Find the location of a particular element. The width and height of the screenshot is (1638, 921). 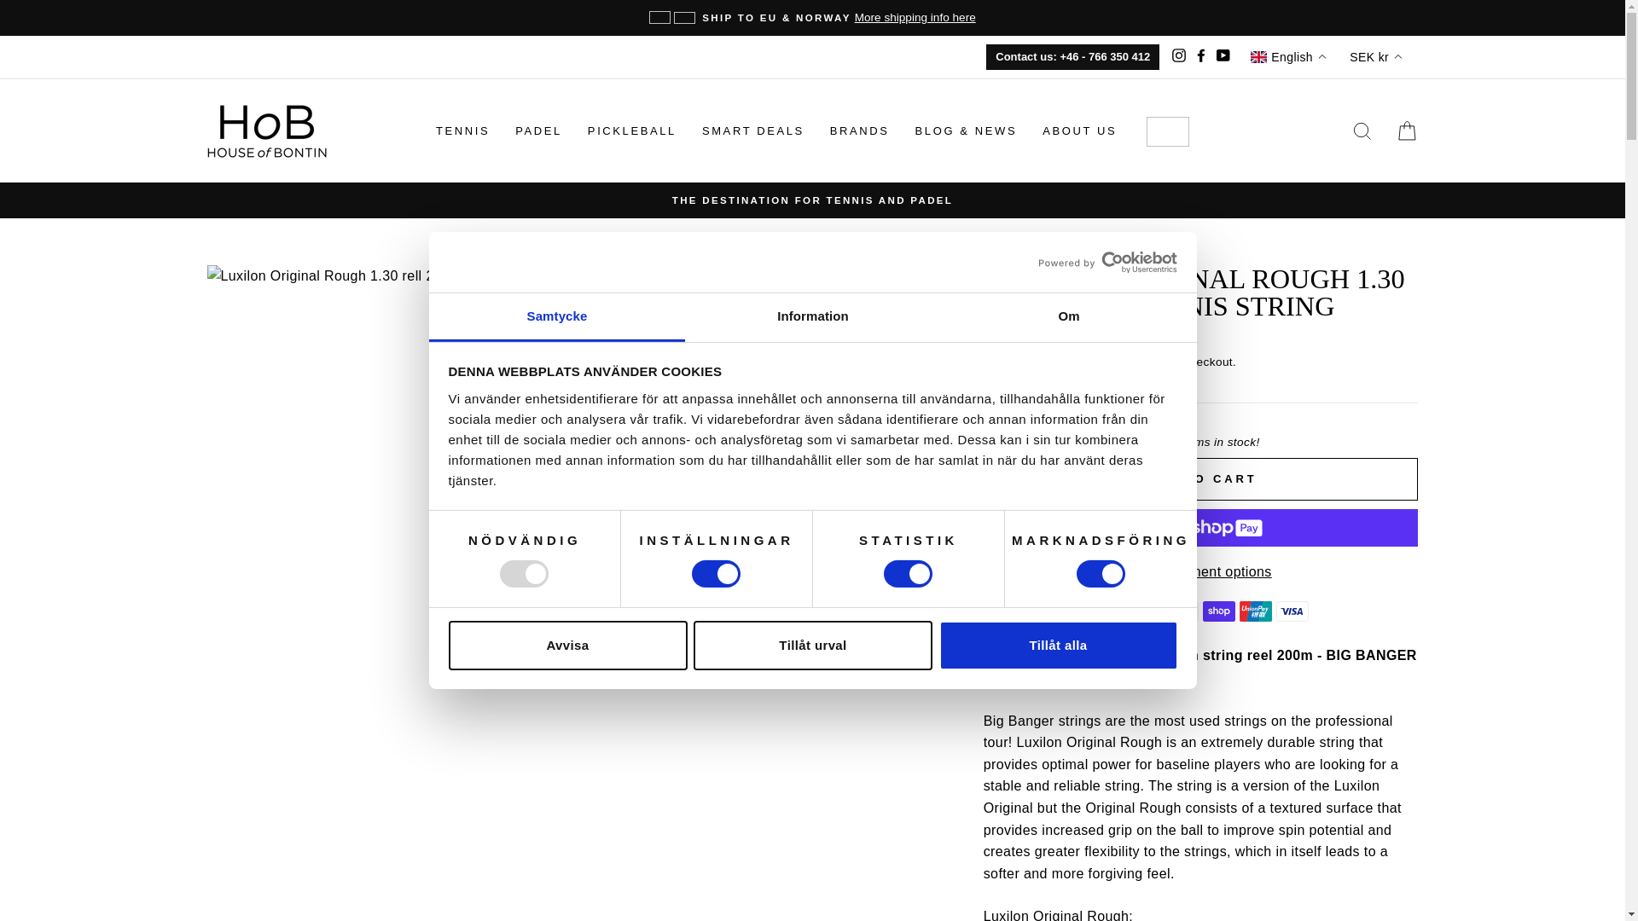

Mastercard is located at coordinates (1145, 611).